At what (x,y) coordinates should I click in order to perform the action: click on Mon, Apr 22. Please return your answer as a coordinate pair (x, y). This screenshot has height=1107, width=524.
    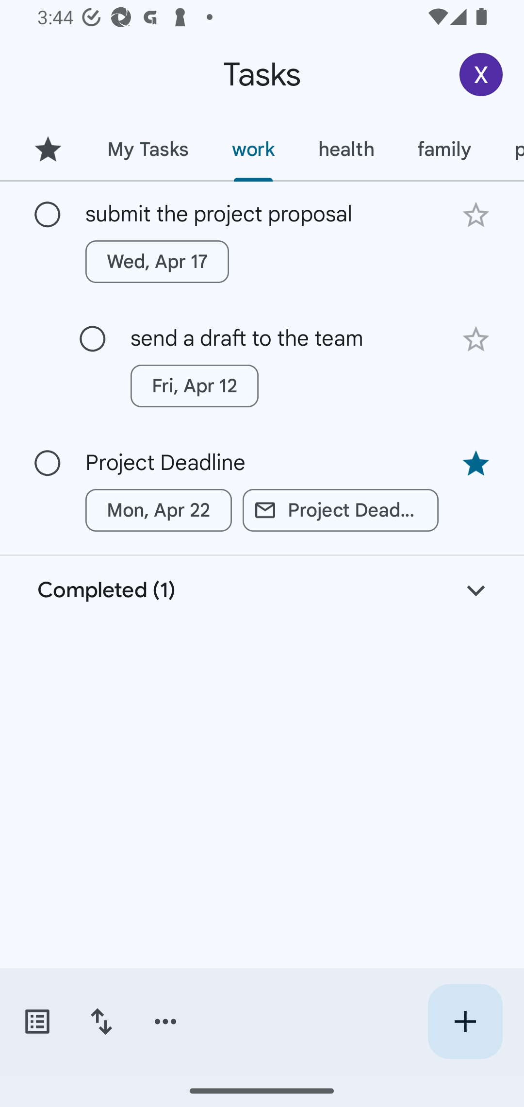
    Looking at the image, I should click on (159, 510).